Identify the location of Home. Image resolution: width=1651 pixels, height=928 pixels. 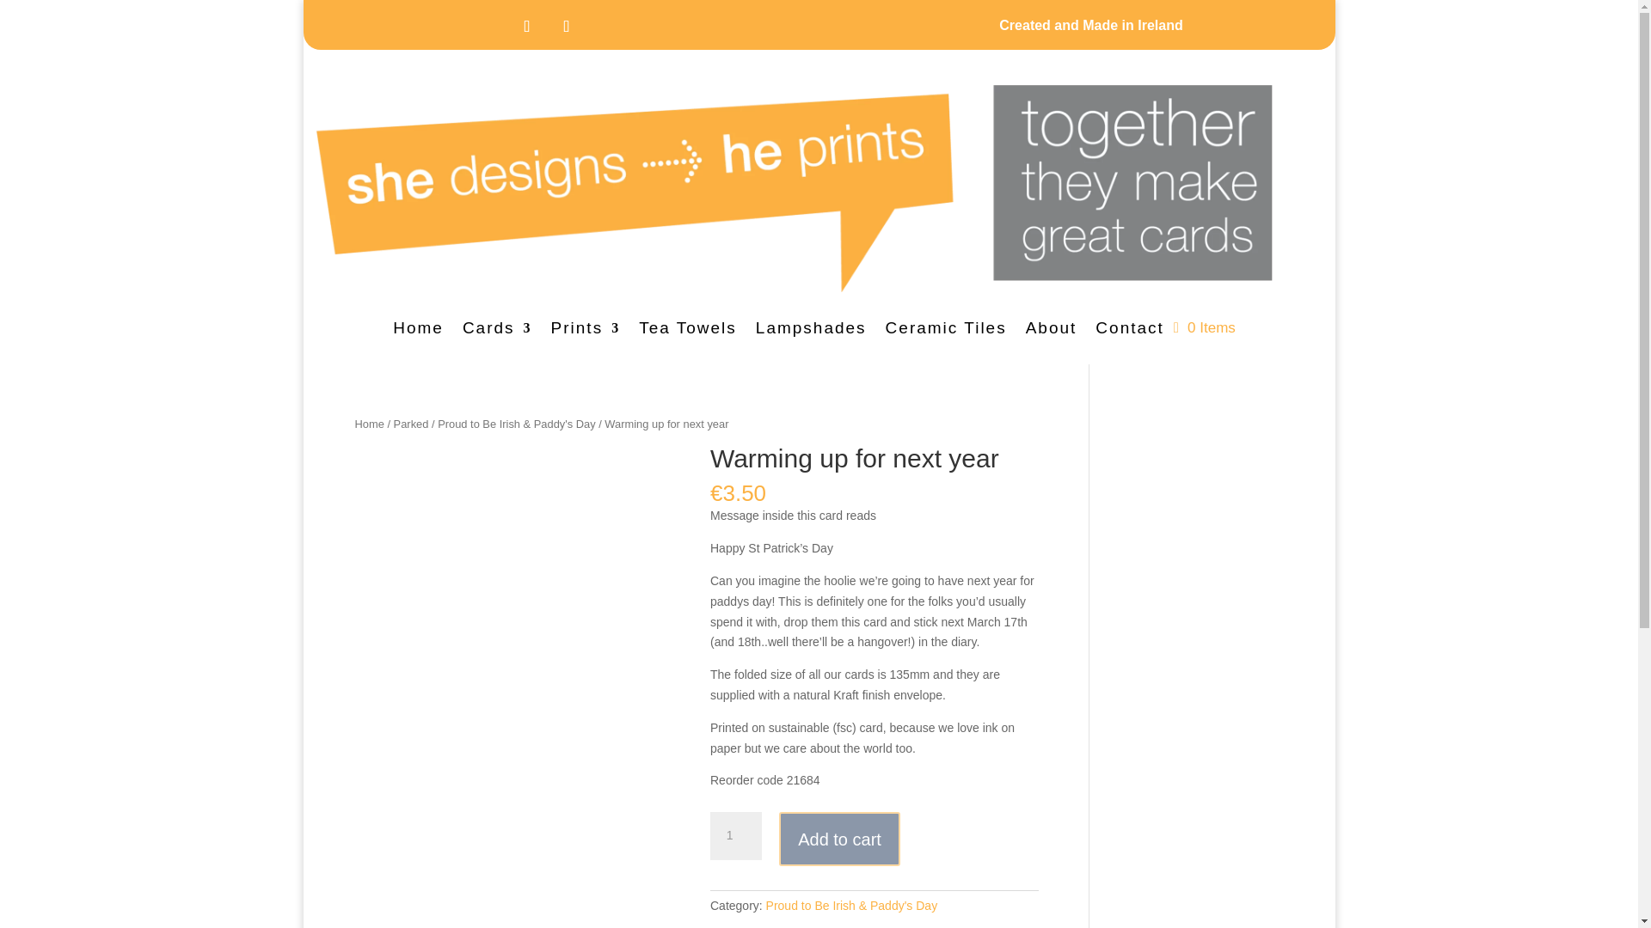
(418, 332).